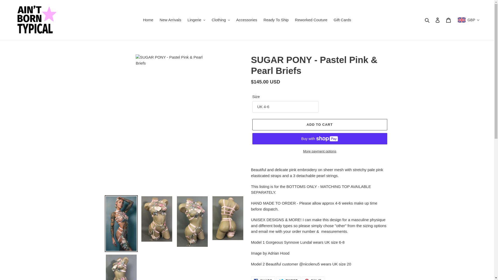  Describe the element at coordinates (438, 20) in the screenshot. I see `Log in` at that location.